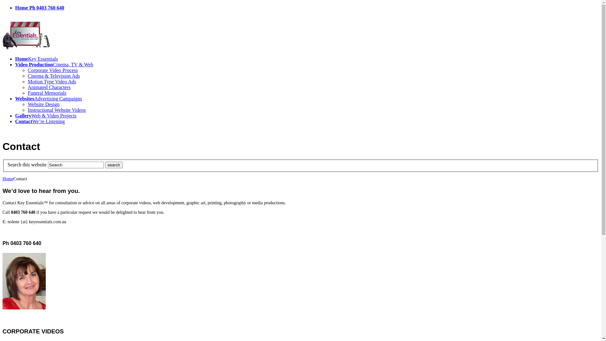 The width and height of the screenshot is (606, 341). I want to click on Home Ph 0403 760 640, so click(40, 8).